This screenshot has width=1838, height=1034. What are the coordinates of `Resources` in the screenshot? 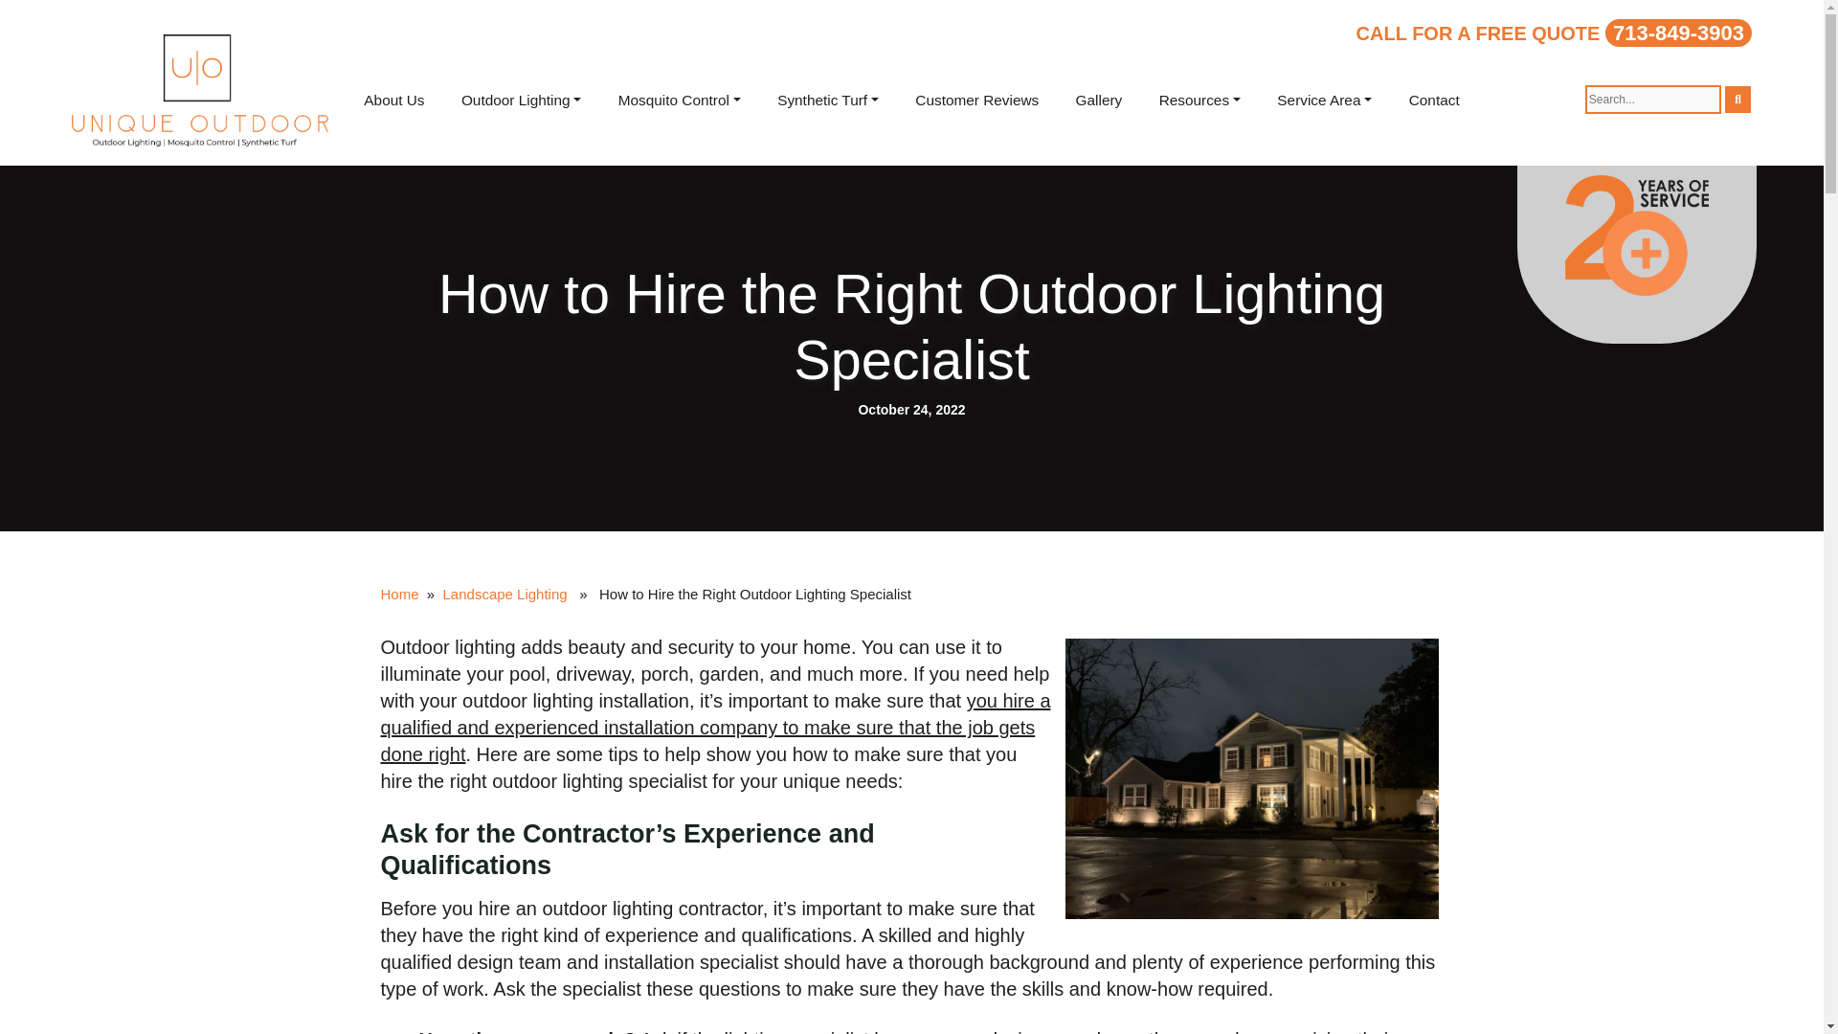 It's located at (1199, 100).